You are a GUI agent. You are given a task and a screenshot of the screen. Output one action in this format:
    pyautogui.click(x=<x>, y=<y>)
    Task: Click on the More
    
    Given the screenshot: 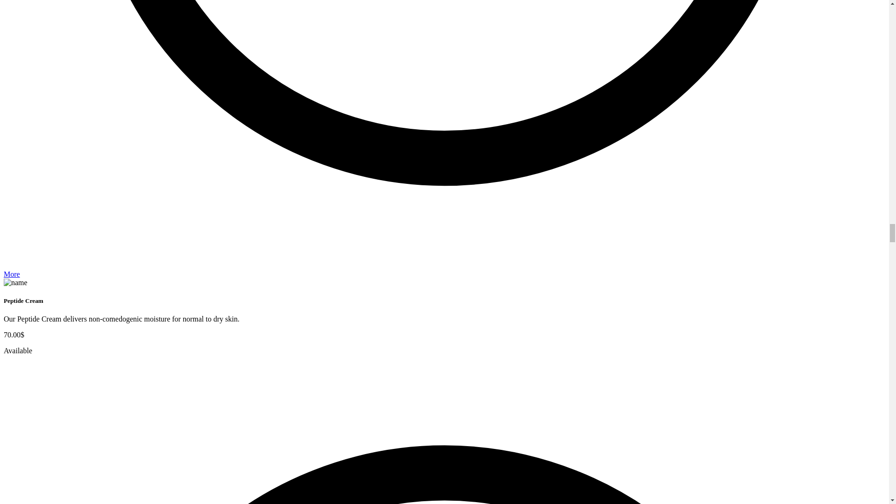 What is the action you would take?
    pyautogui.click(x=11, y=274)
    